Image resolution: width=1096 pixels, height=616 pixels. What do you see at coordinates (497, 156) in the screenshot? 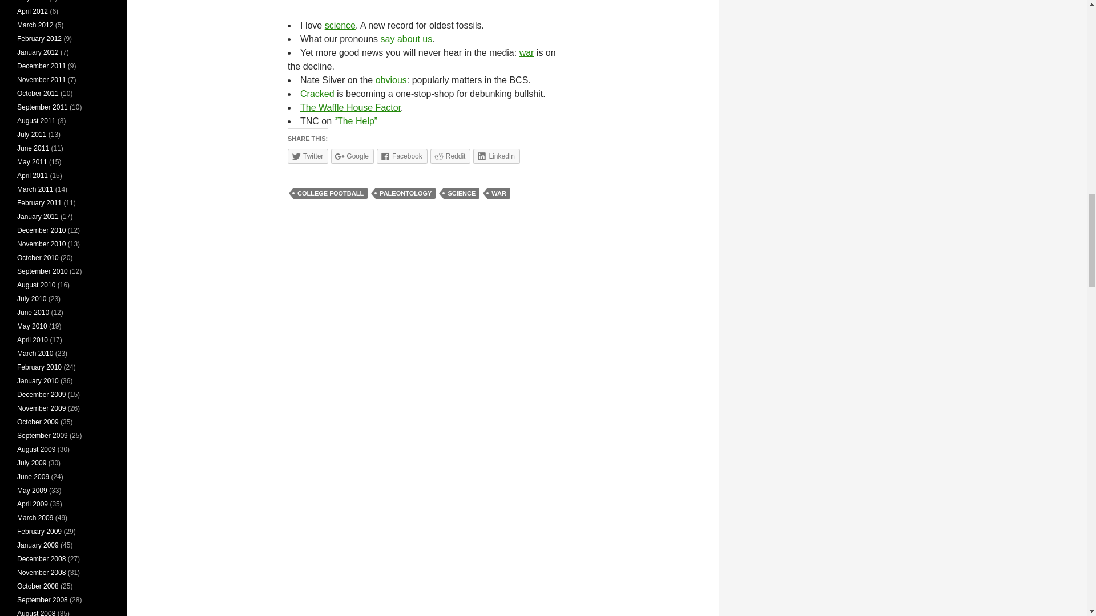
I see `Click to share on LinkedIn` at bounding box center [497, 156].